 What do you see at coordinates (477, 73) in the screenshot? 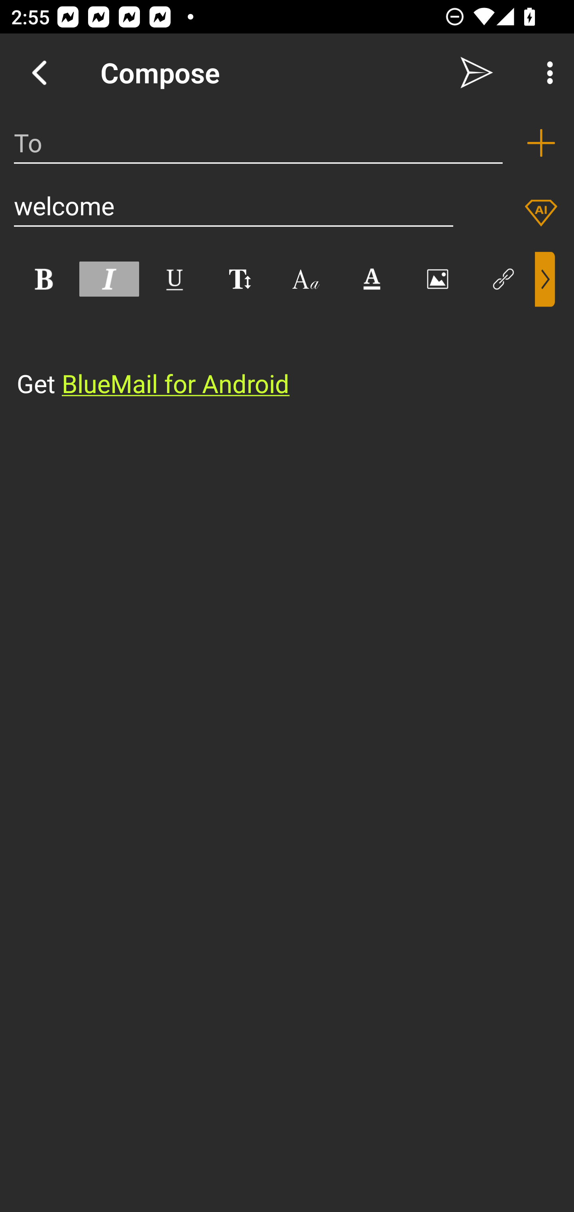
I see `Send` at bounding box center [477, 73].